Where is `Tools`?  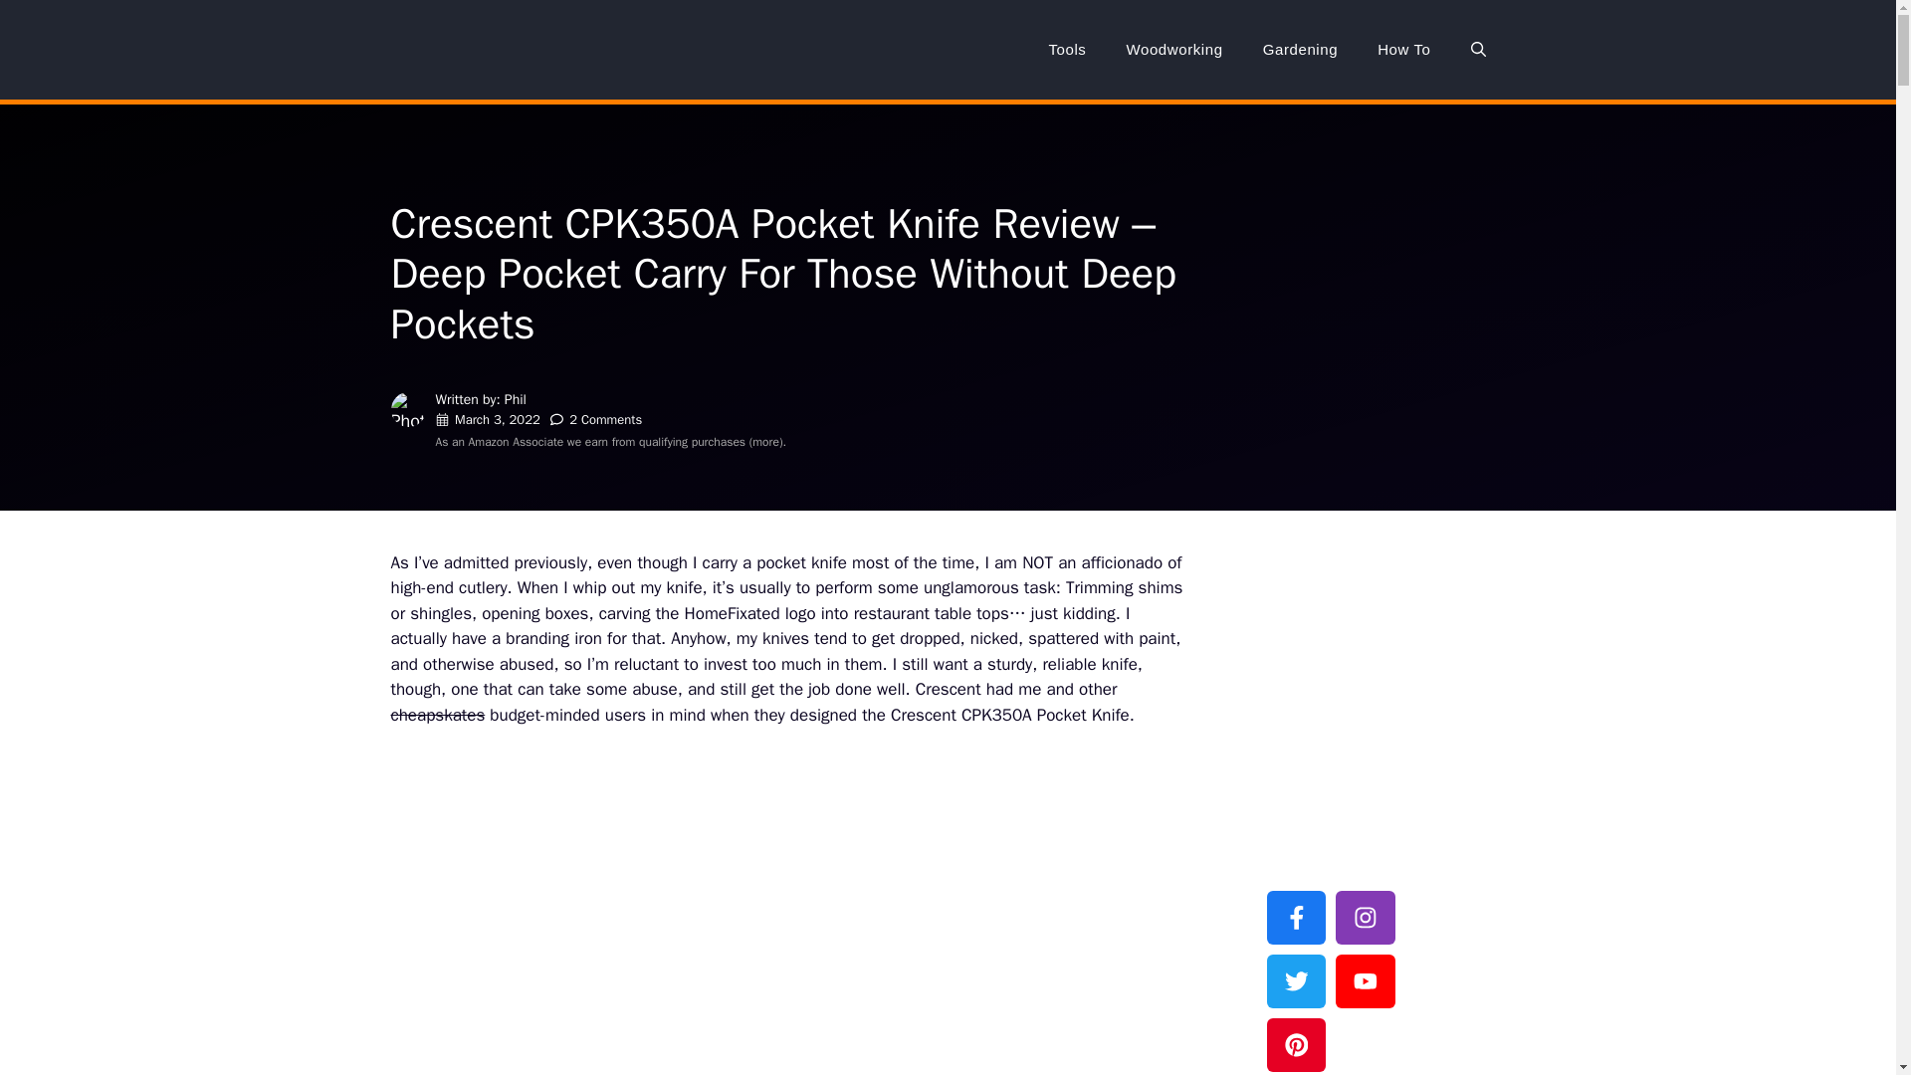 Tools is located at coordinates (1067, 50).